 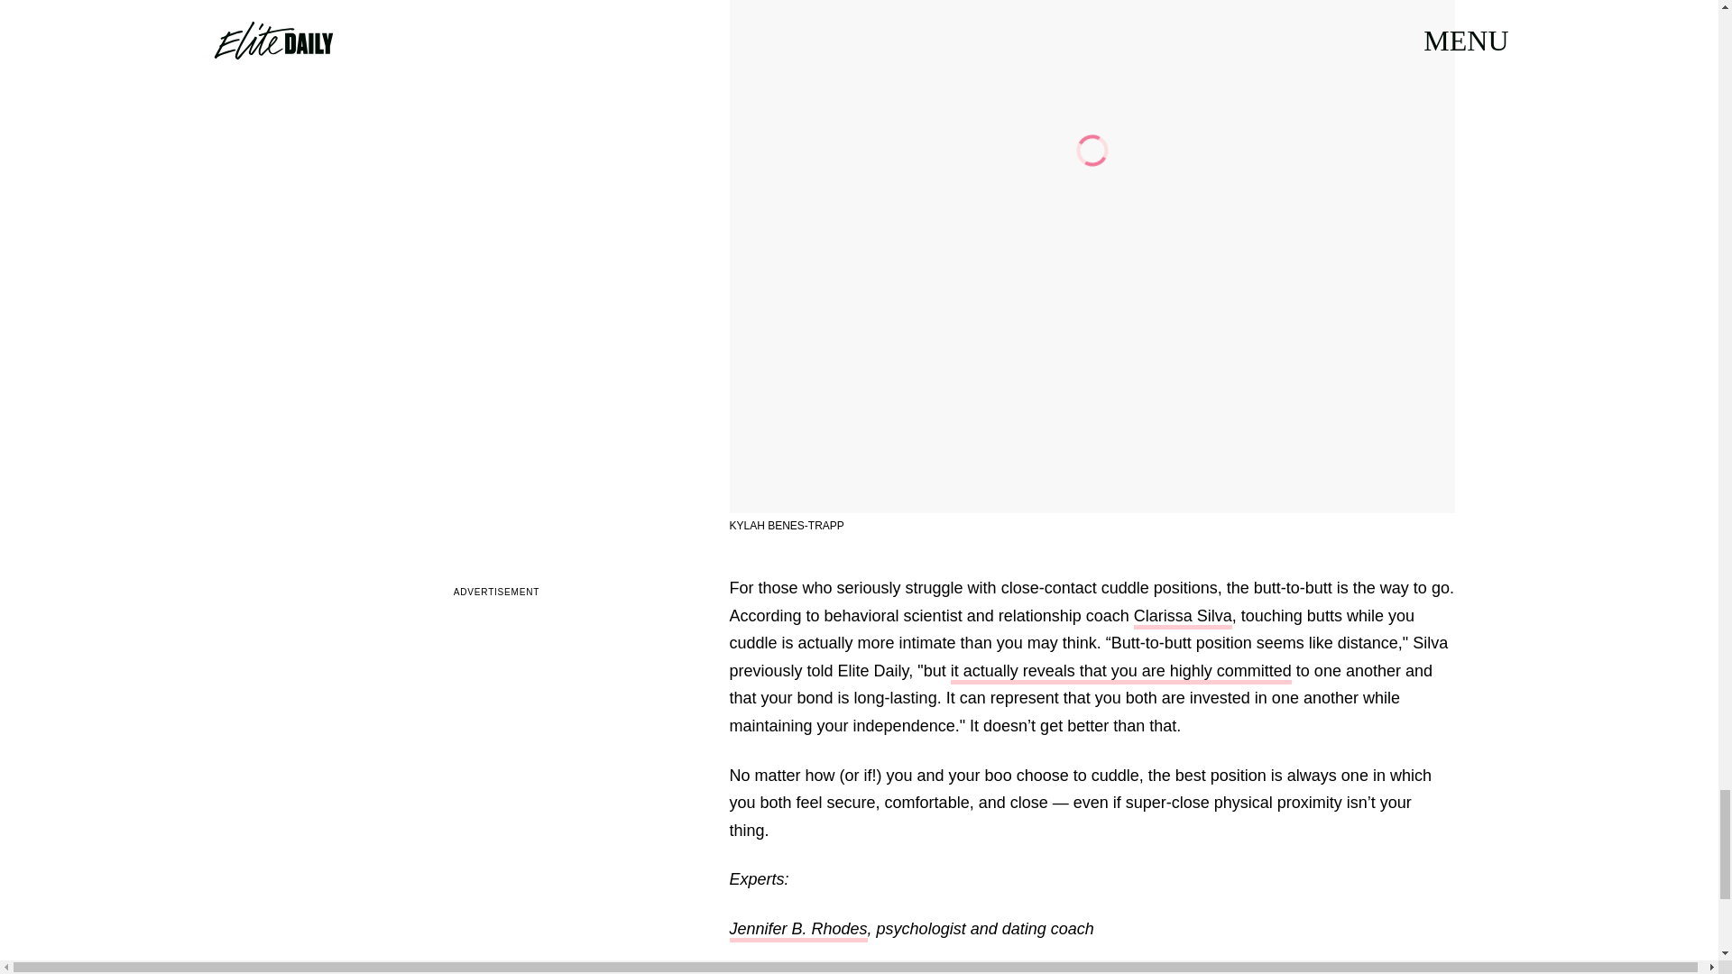 I want to click on Tonya Reiman, so click(x=781, y=971).